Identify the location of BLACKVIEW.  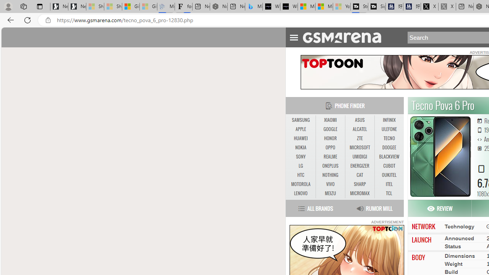
(389, 157).